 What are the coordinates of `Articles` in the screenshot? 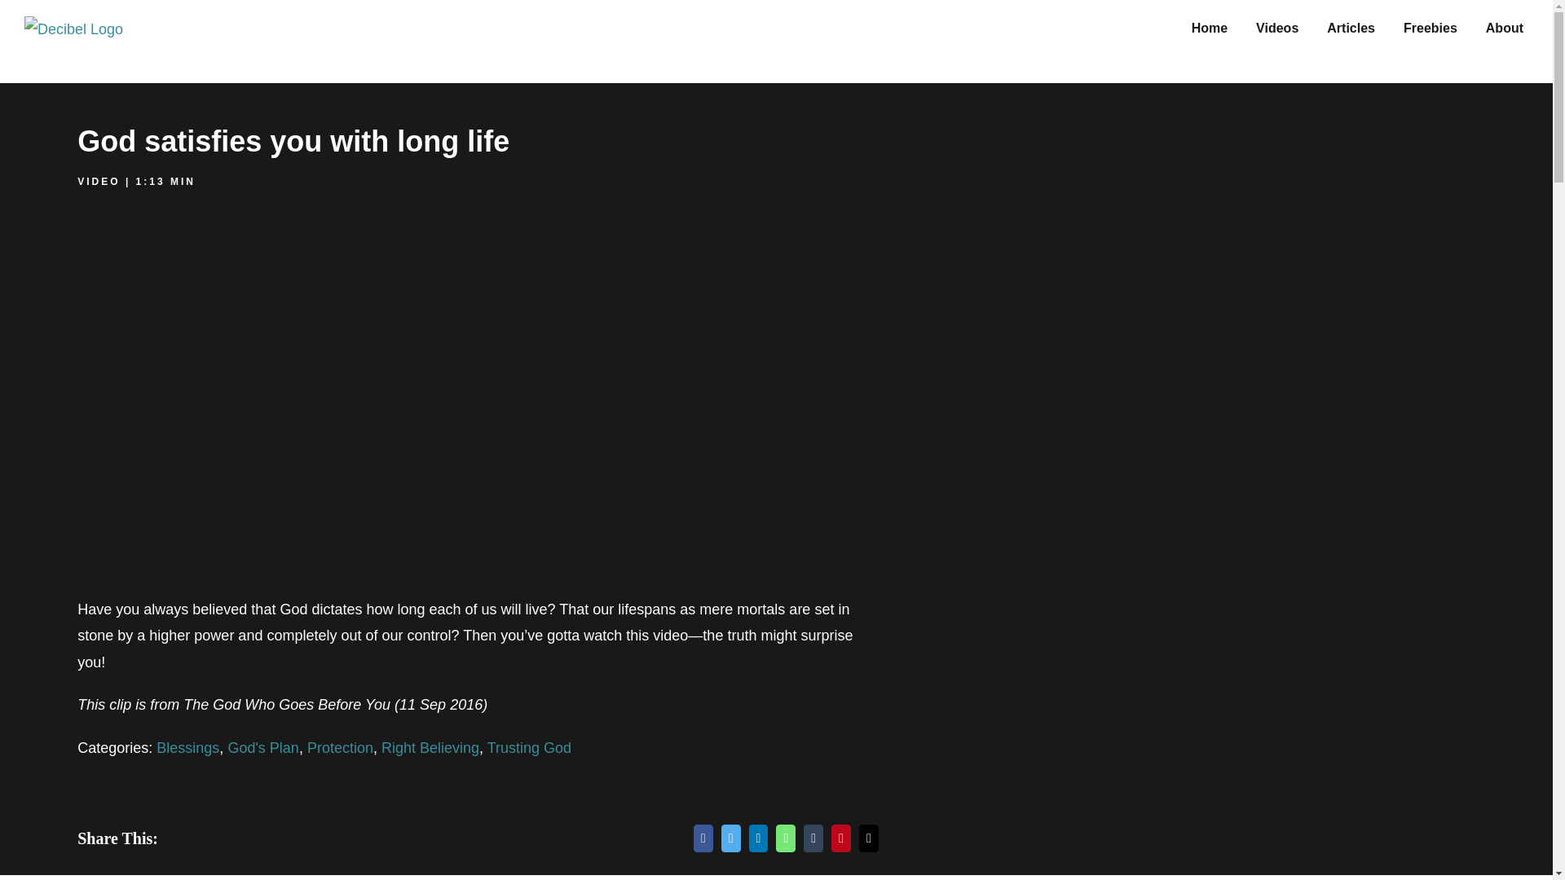 It's located at (1351, 26).